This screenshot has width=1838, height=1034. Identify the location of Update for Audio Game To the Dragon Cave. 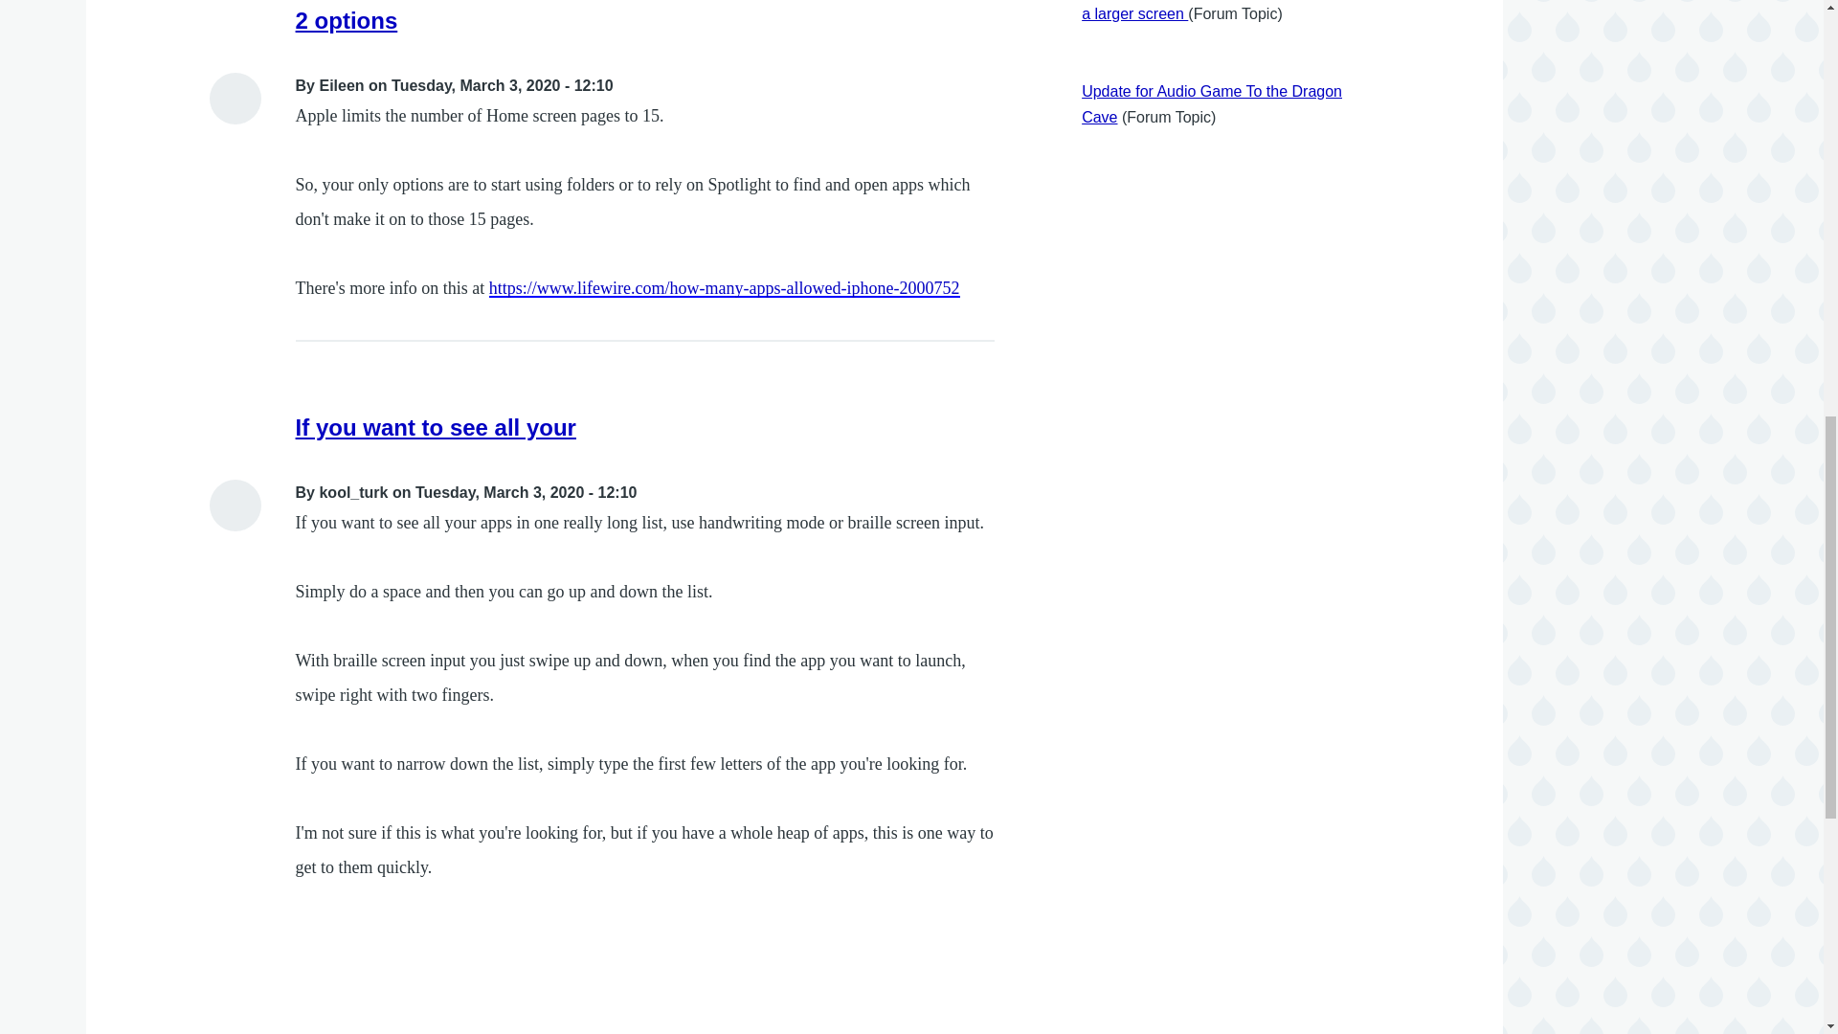
(1212, 103).